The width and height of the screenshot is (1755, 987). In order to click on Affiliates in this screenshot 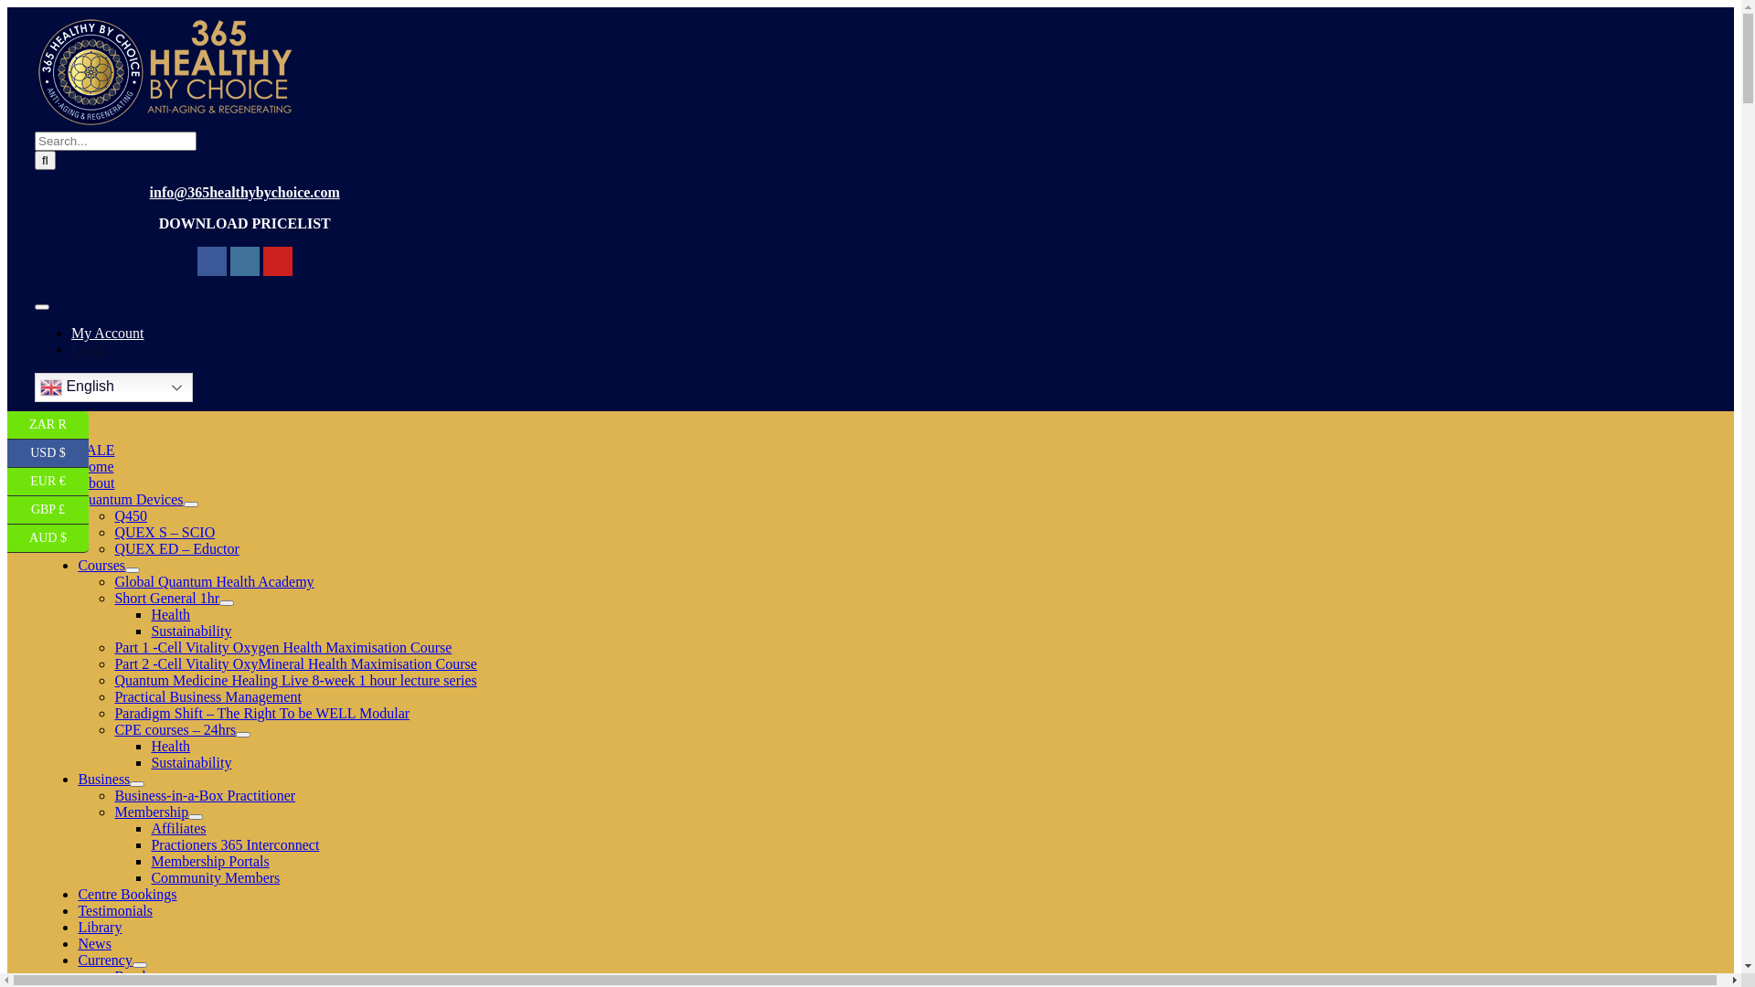, I will do `click(178, 828)`.